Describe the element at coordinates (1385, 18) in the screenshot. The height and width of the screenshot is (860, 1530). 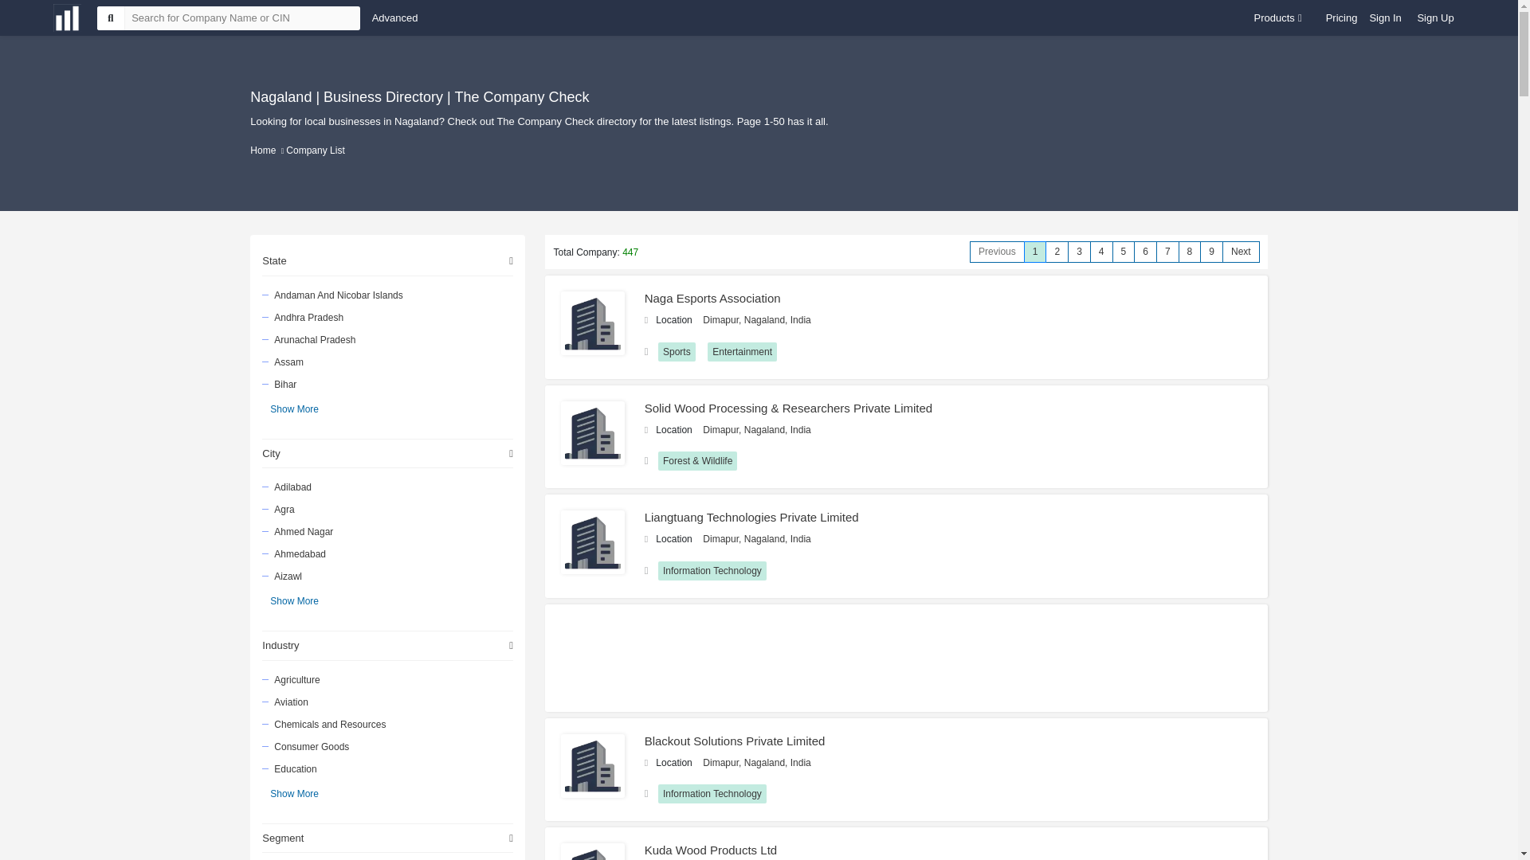
I see `Sign In` at that location.